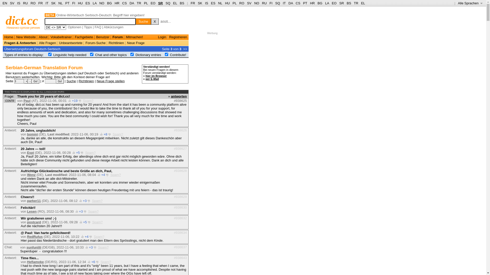  I want to click on PT, so click(305, 3).